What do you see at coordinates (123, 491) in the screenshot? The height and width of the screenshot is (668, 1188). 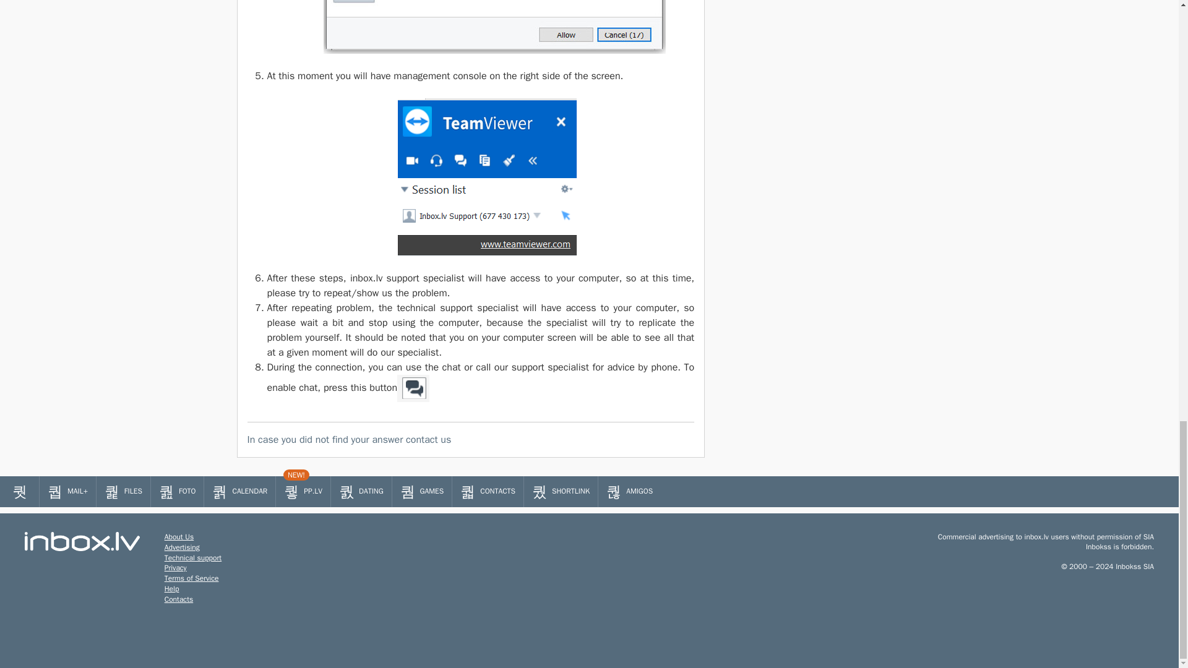 I see `FILES` at bounding box center [123, 491].